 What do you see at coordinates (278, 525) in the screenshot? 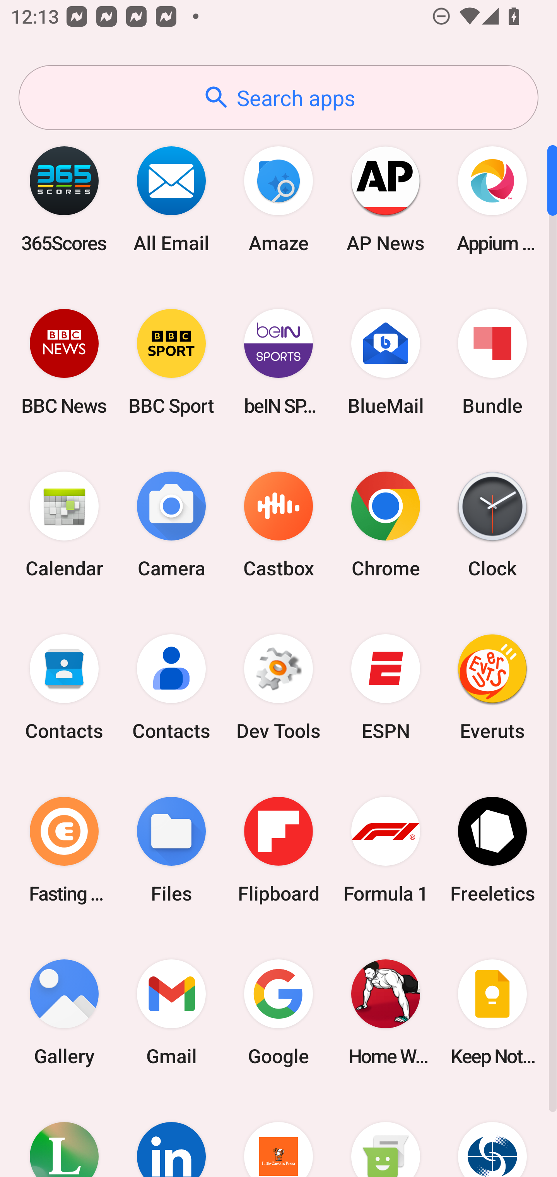
I see `Castbox` at bounding box center [278, 525].